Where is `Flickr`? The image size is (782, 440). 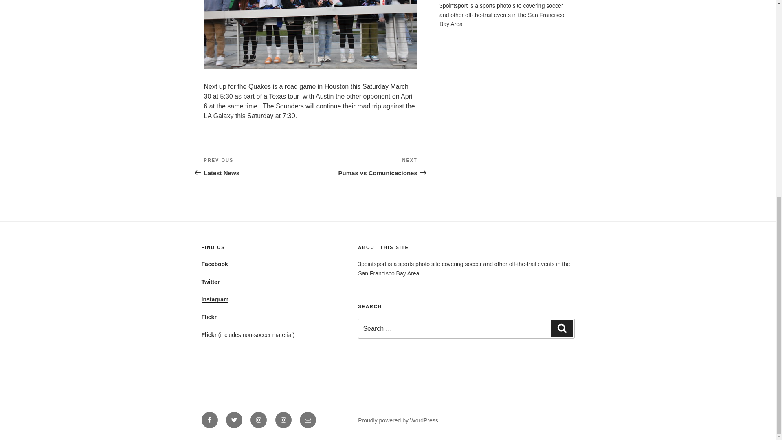 Flickr is located at coordinates (283, 420).